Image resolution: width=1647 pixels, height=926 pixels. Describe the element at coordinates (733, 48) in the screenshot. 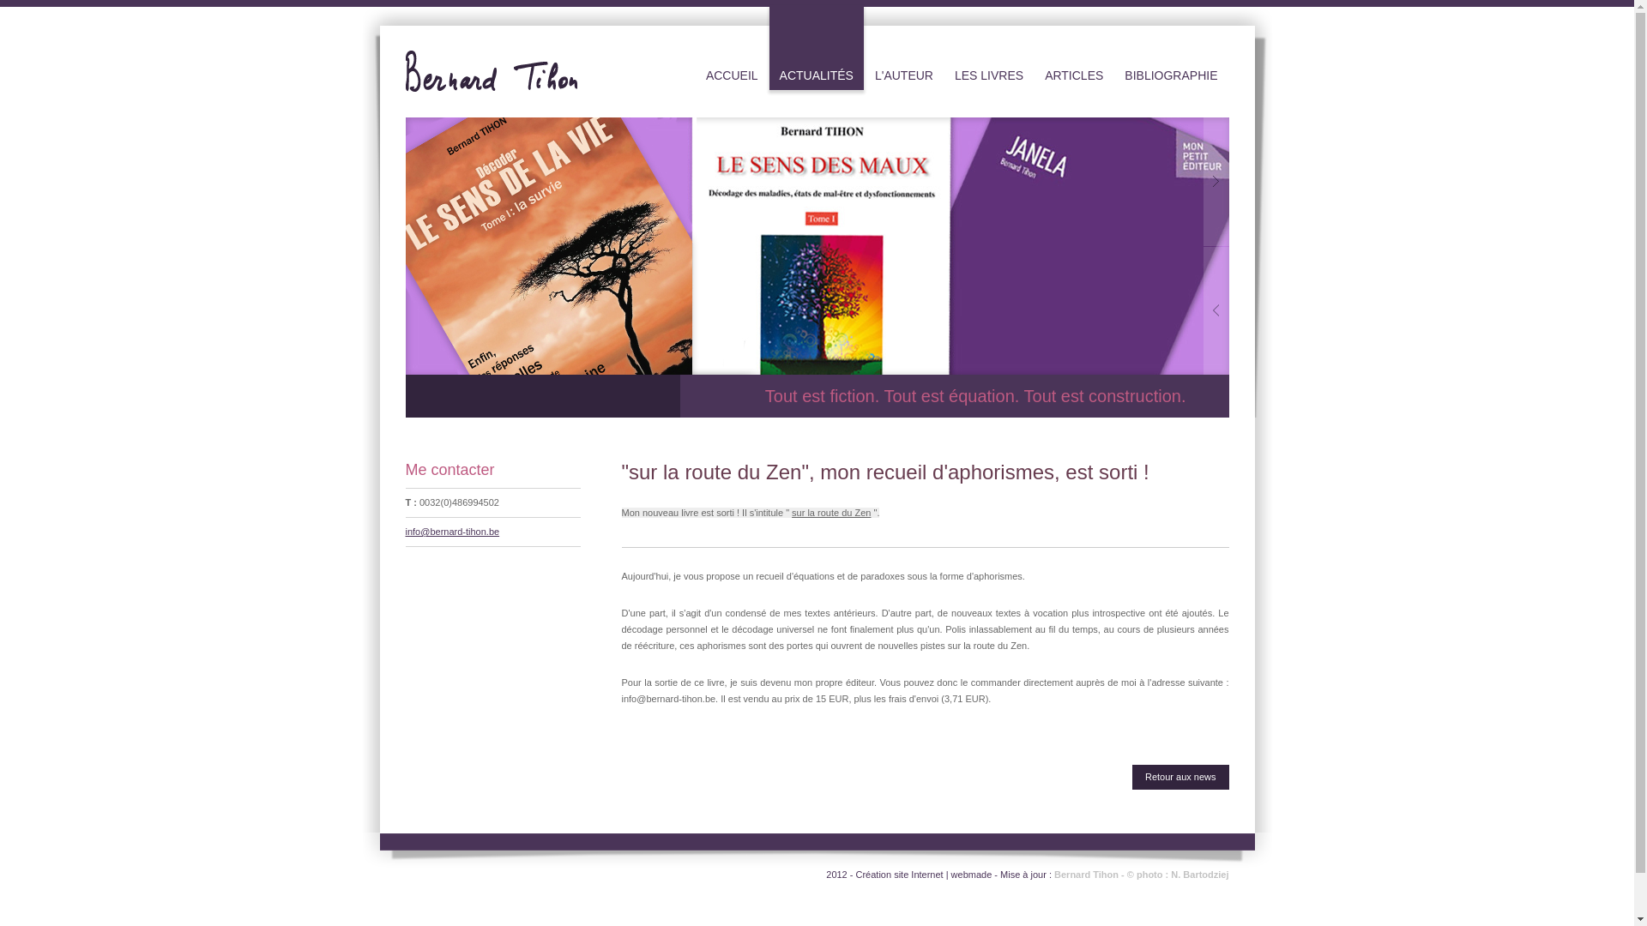

I see `ACCUEIL` at that location.